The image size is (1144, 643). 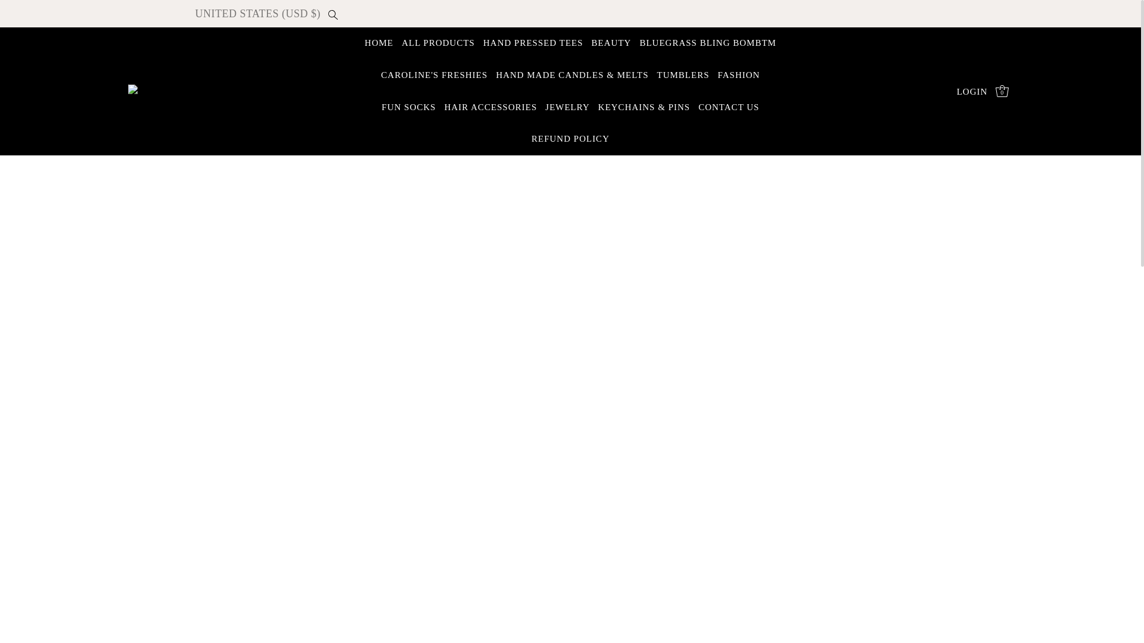 I want to click on VIEW, so click(x=24, y=367).